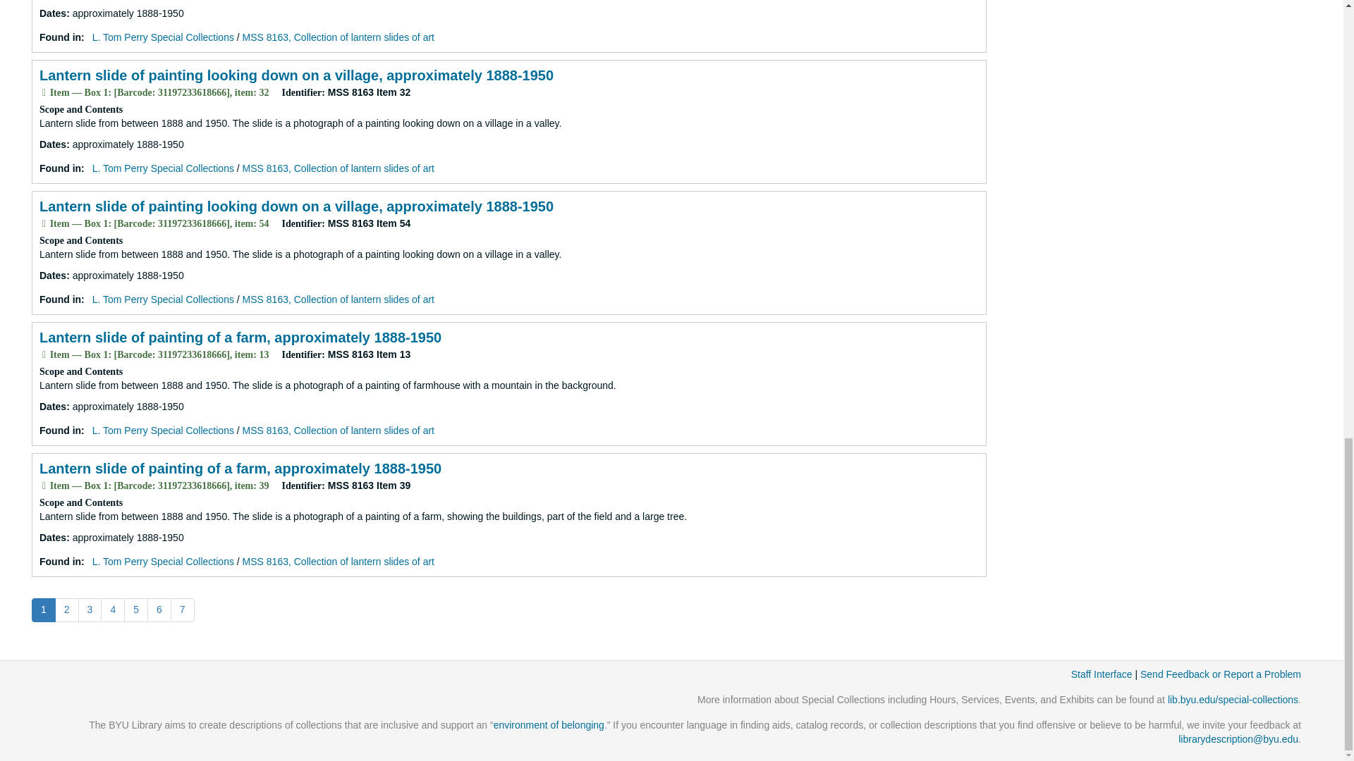 The height and width of the screenshot is (761, 1354). Describe the element at coordinates (338, 168) in the screenshot. I see `MSS 8163, Collection of lantern slides of art` at that location.